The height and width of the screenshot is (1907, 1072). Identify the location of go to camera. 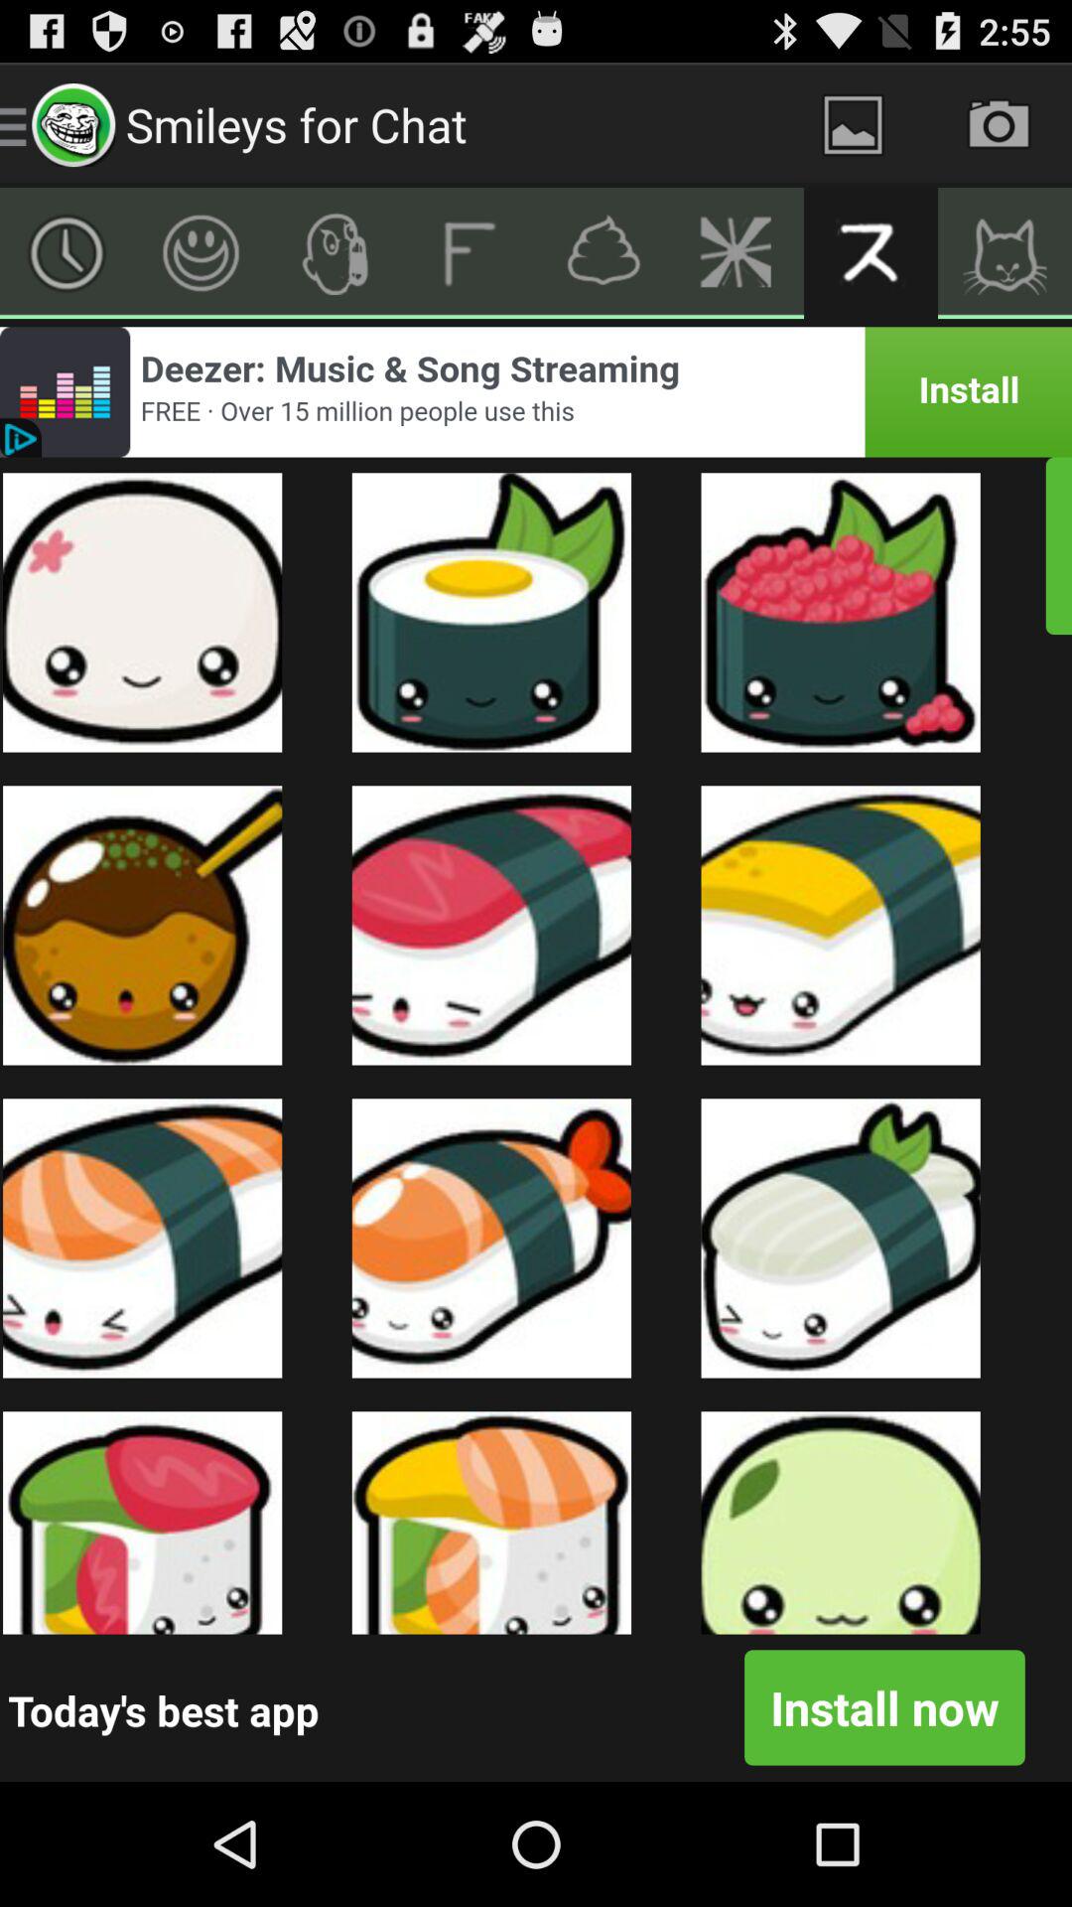
(999, 125).